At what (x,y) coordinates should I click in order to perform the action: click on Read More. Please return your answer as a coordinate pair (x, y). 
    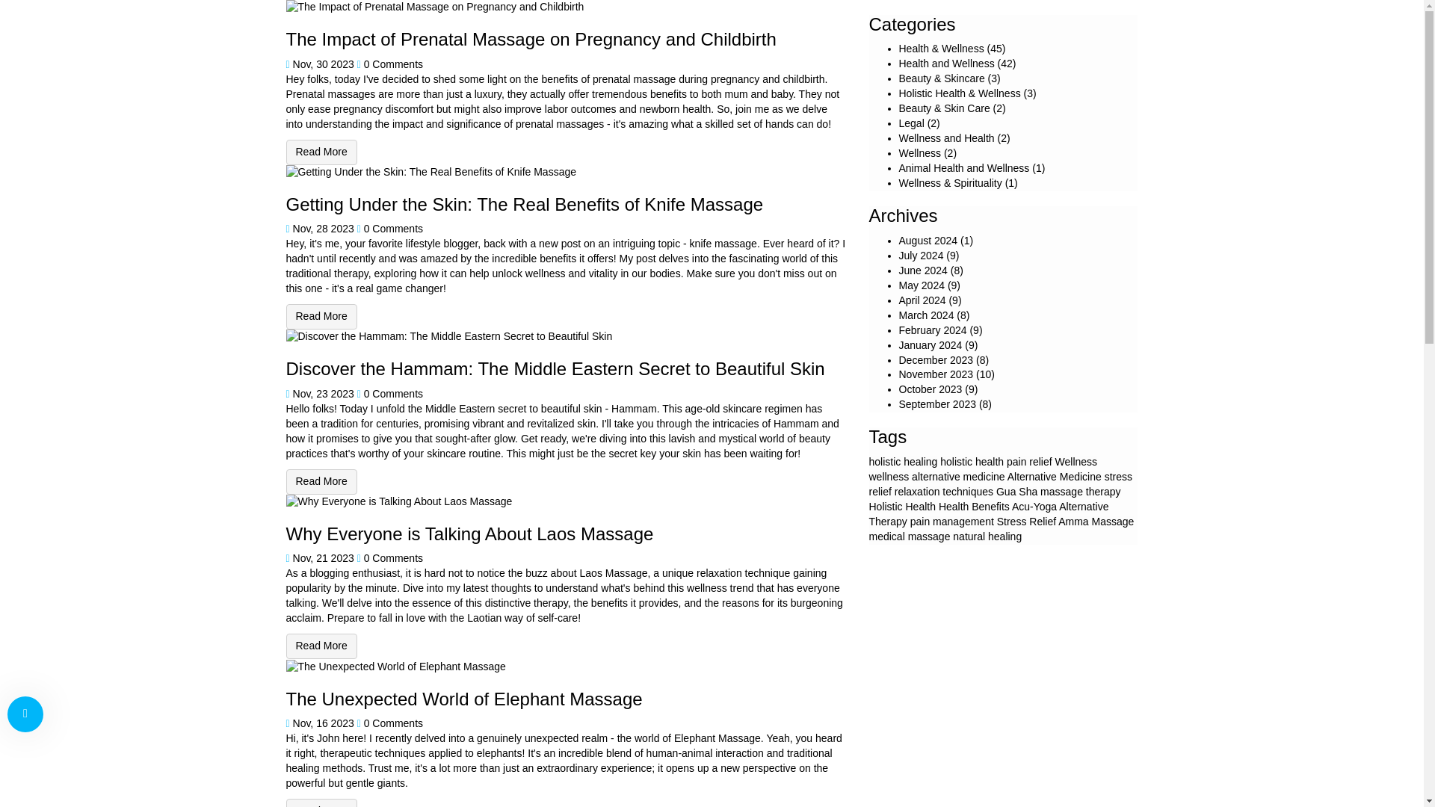
    Looking at the image, I should click on (321, 646).